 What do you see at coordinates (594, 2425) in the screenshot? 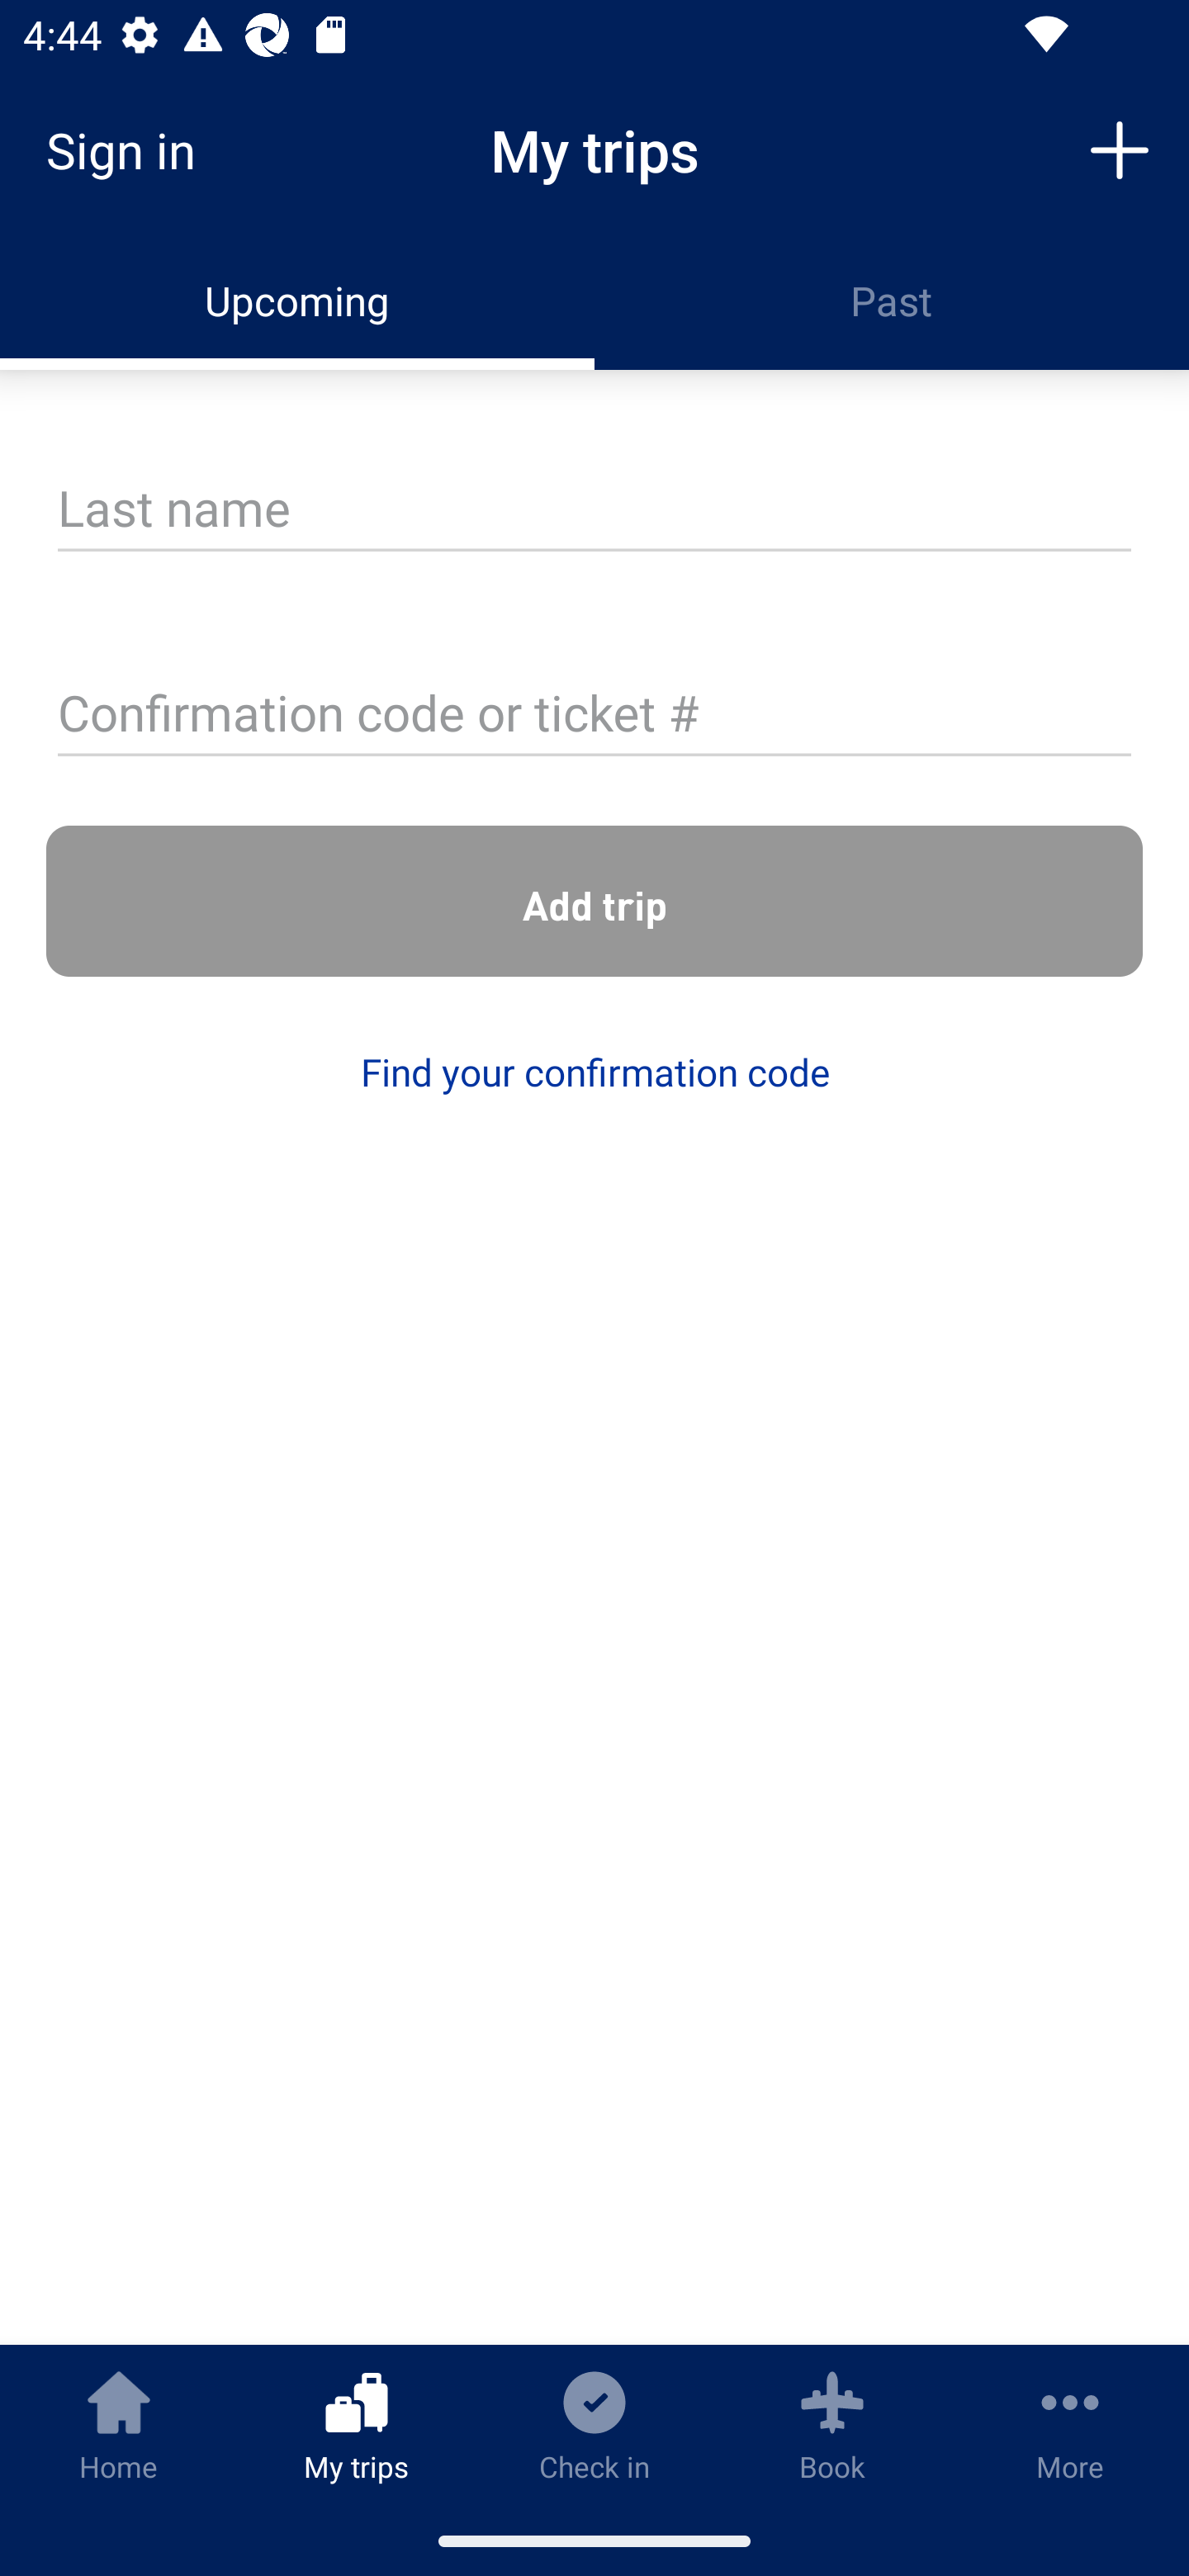
I see `Check in` at bounding box center [594, 2425].